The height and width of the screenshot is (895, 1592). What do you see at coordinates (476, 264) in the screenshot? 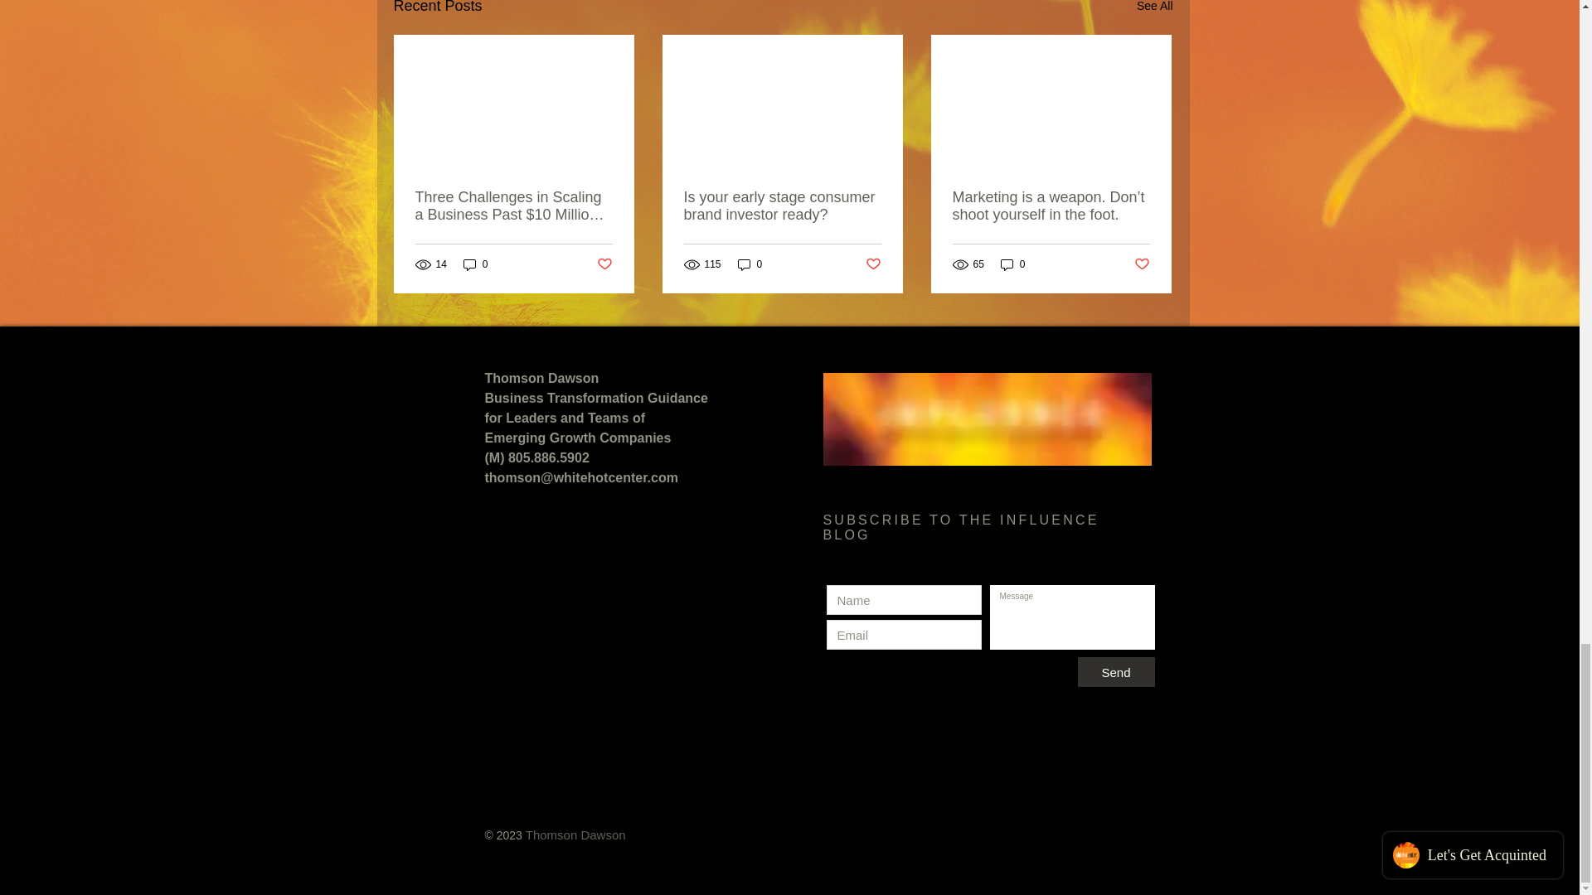
I see `0` at bounding box center [476, 264].